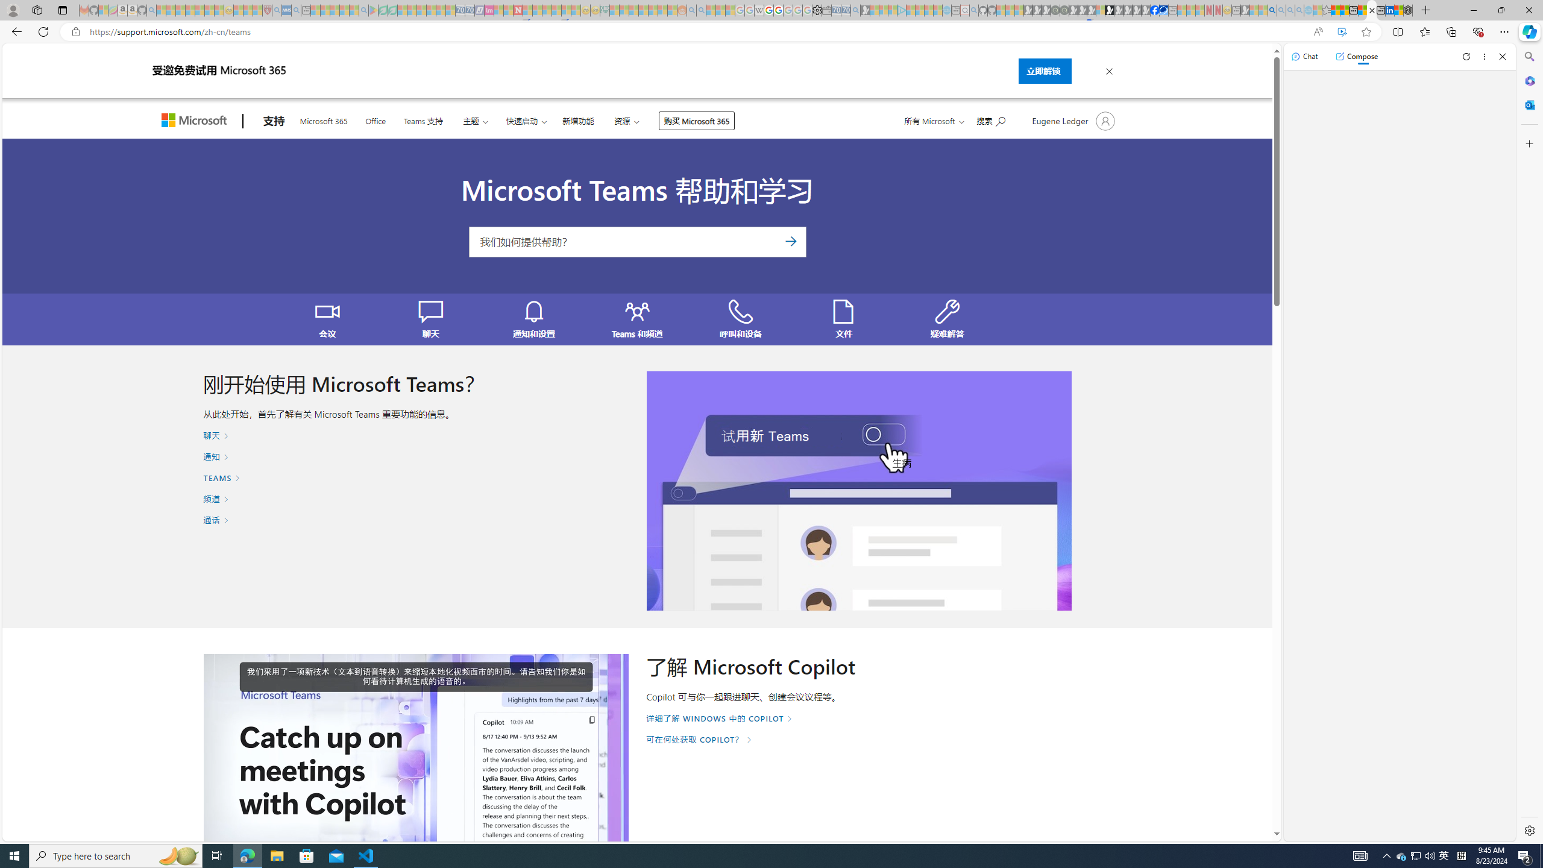 This screenshot has height=868, width=1543. I want to click on Chat, so click(1304, 56).